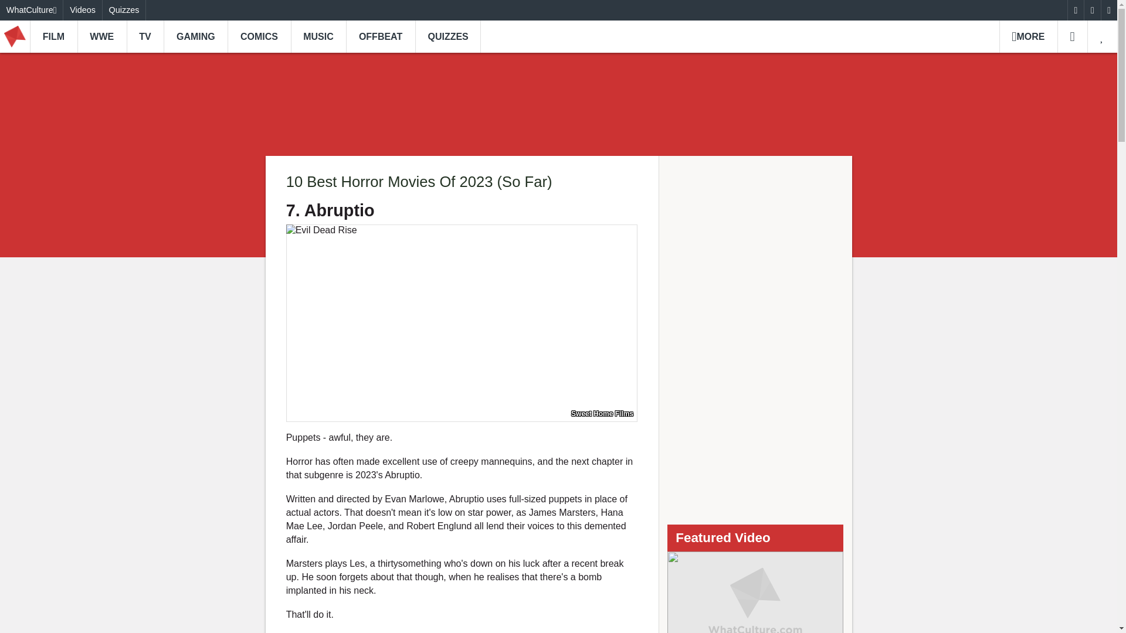 The height and width of the screenshot is (633, 1126). I want to click on Featured Video, so click(755, 592).